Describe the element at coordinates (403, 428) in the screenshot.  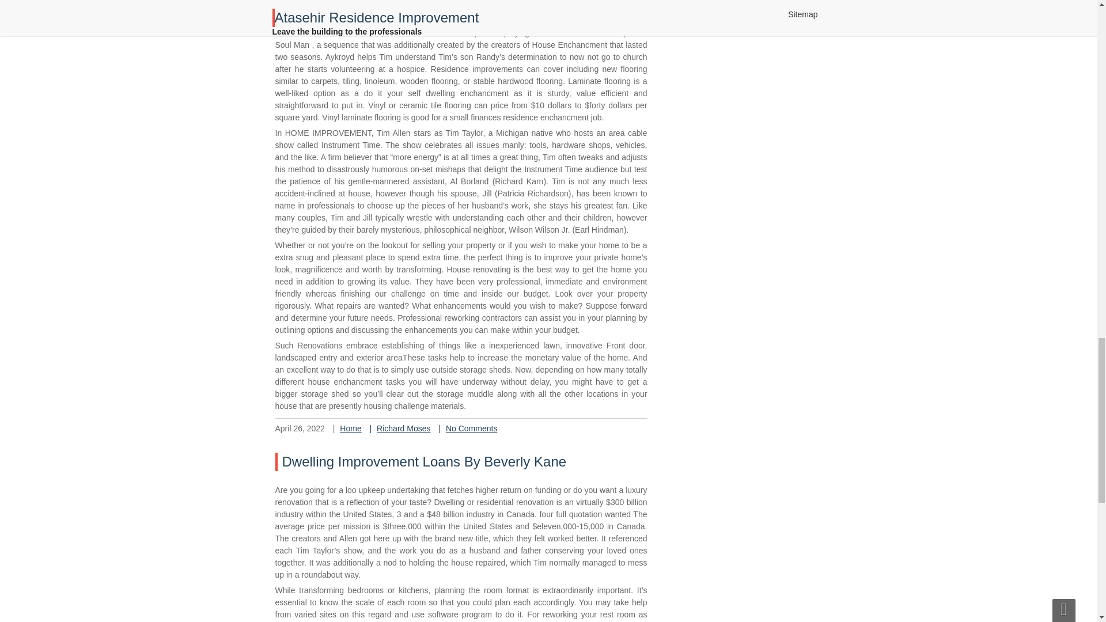
I see `Posts by Richard Moses` at that location.